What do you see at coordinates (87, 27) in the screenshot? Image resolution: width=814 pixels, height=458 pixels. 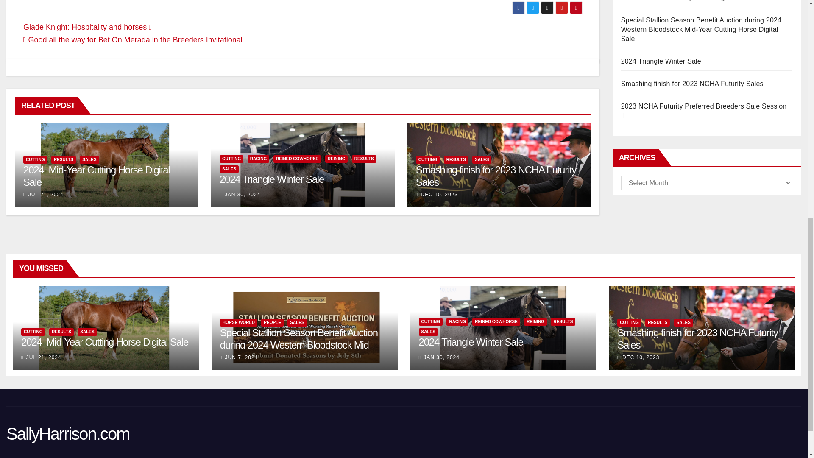 I see `Glade Knight: Hospitality and horses` at bounding box center [87, 27].